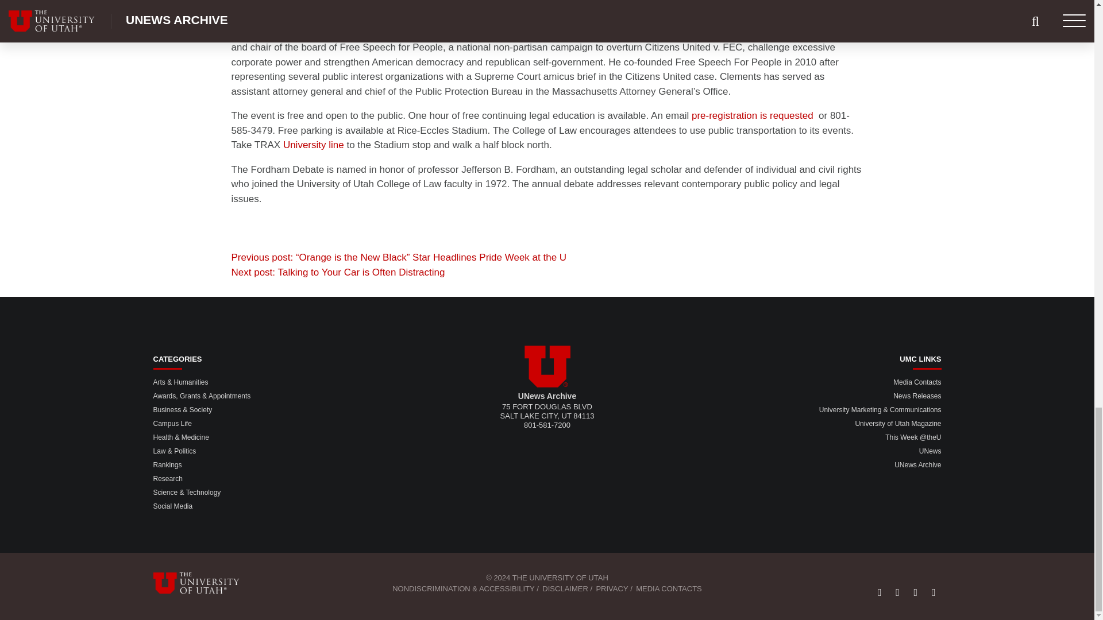  What do you see at coordinates (314, 145) in the screenshot?
I see `University line` at bounding box center [314, 145].